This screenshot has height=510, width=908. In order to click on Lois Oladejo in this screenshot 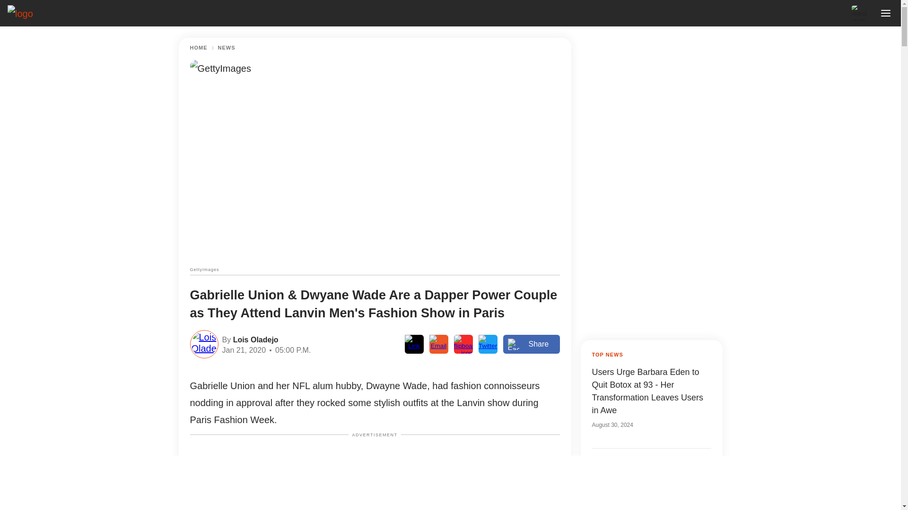, I will do `click(254, 339)`.